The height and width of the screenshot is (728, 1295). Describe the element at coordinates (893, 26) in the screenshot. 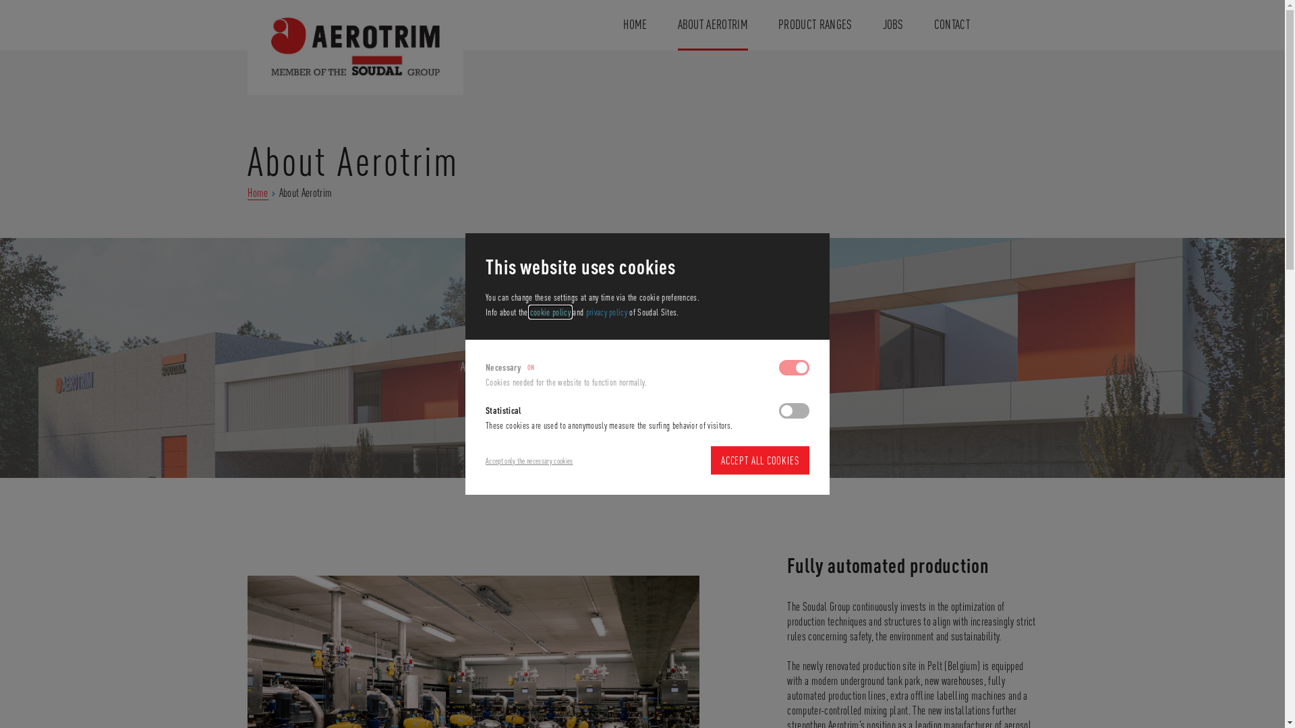

I see `JOBS` at that location.